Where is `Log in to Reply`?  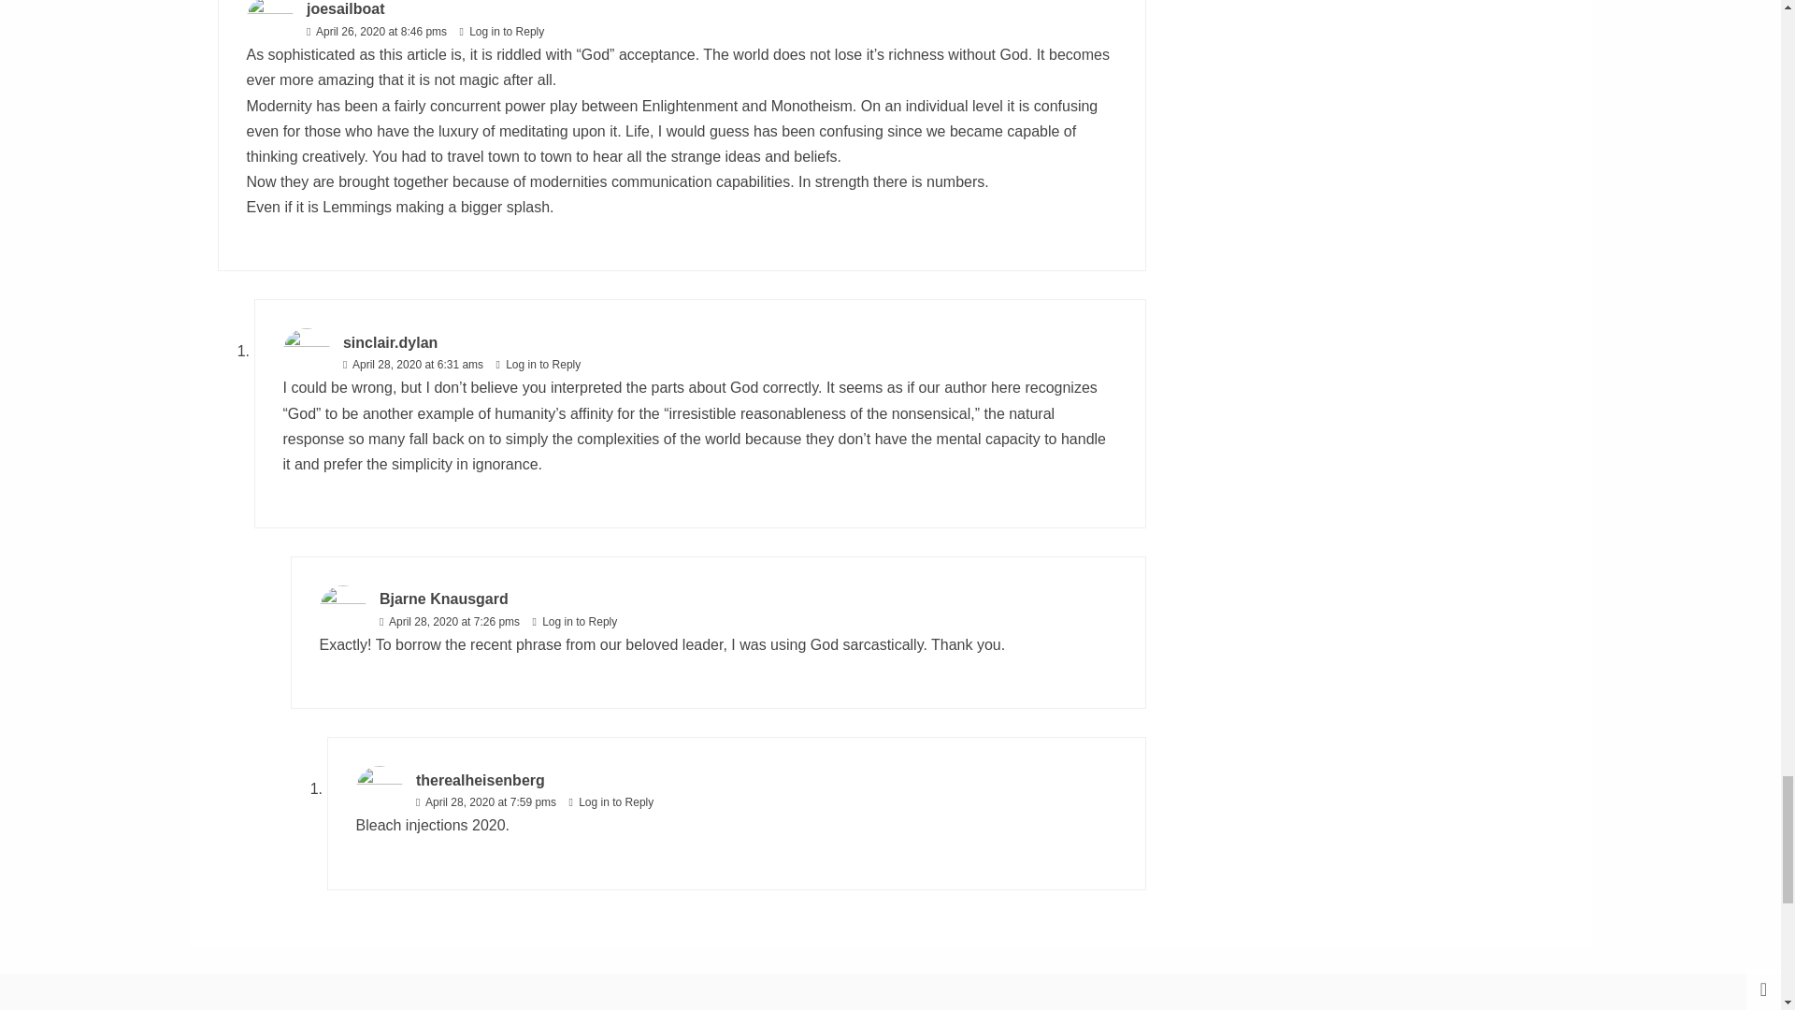
Log in to Reply is located at coordinates (580, 621).